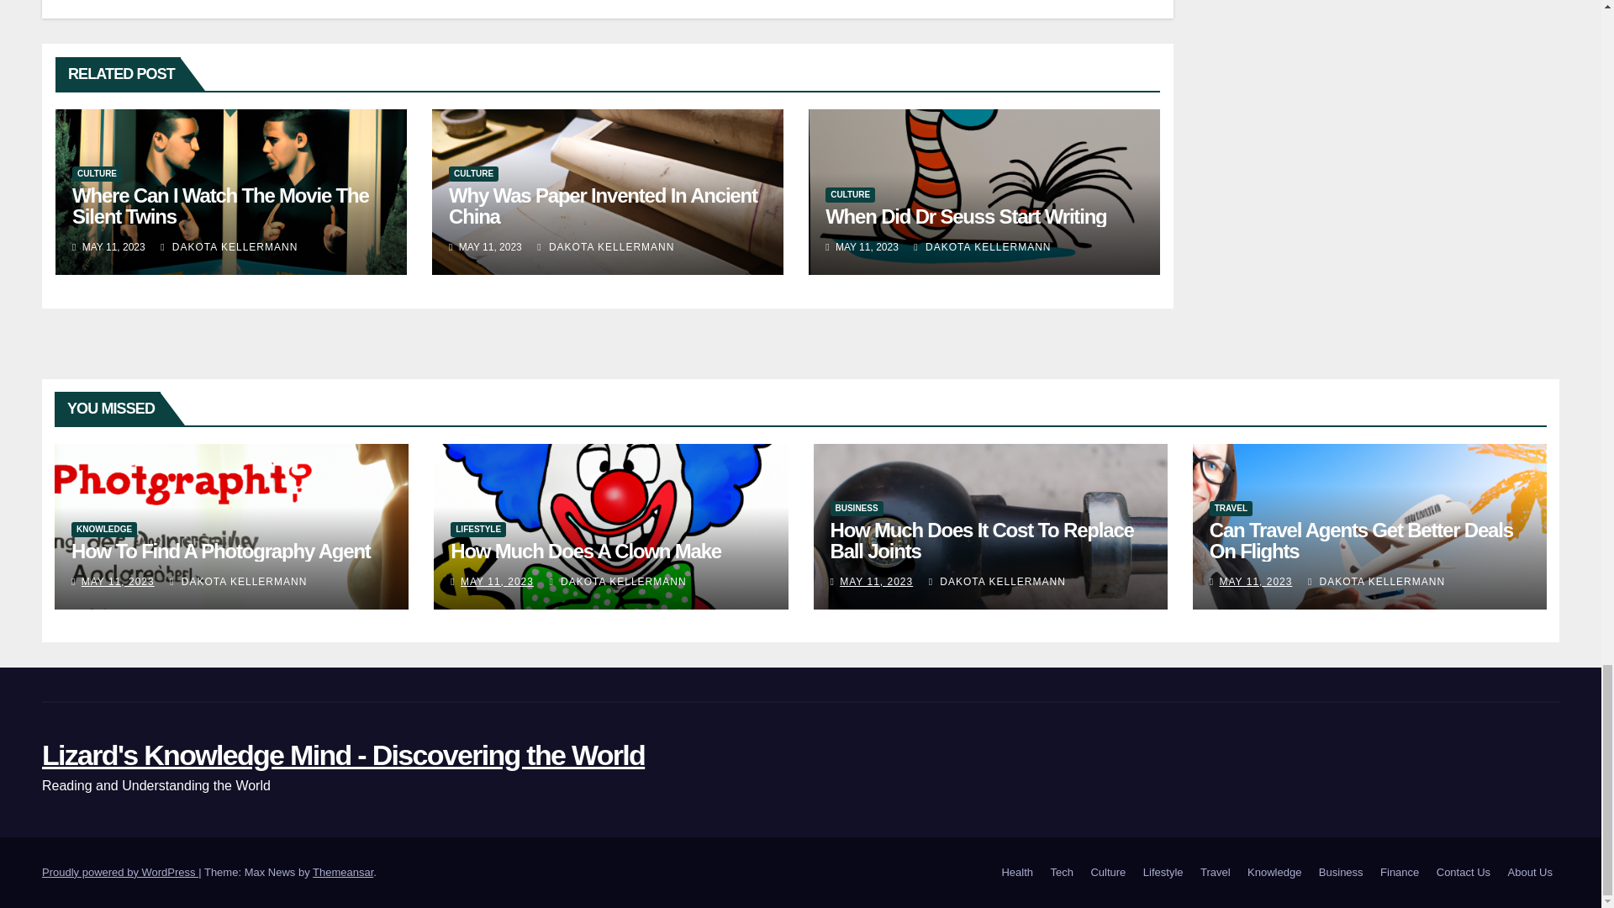  Describe the element at coordinates (220, 206) in the screenshot. I see `Permalink to: Where Can I Watch The Movie The Silent Twins` at that location.